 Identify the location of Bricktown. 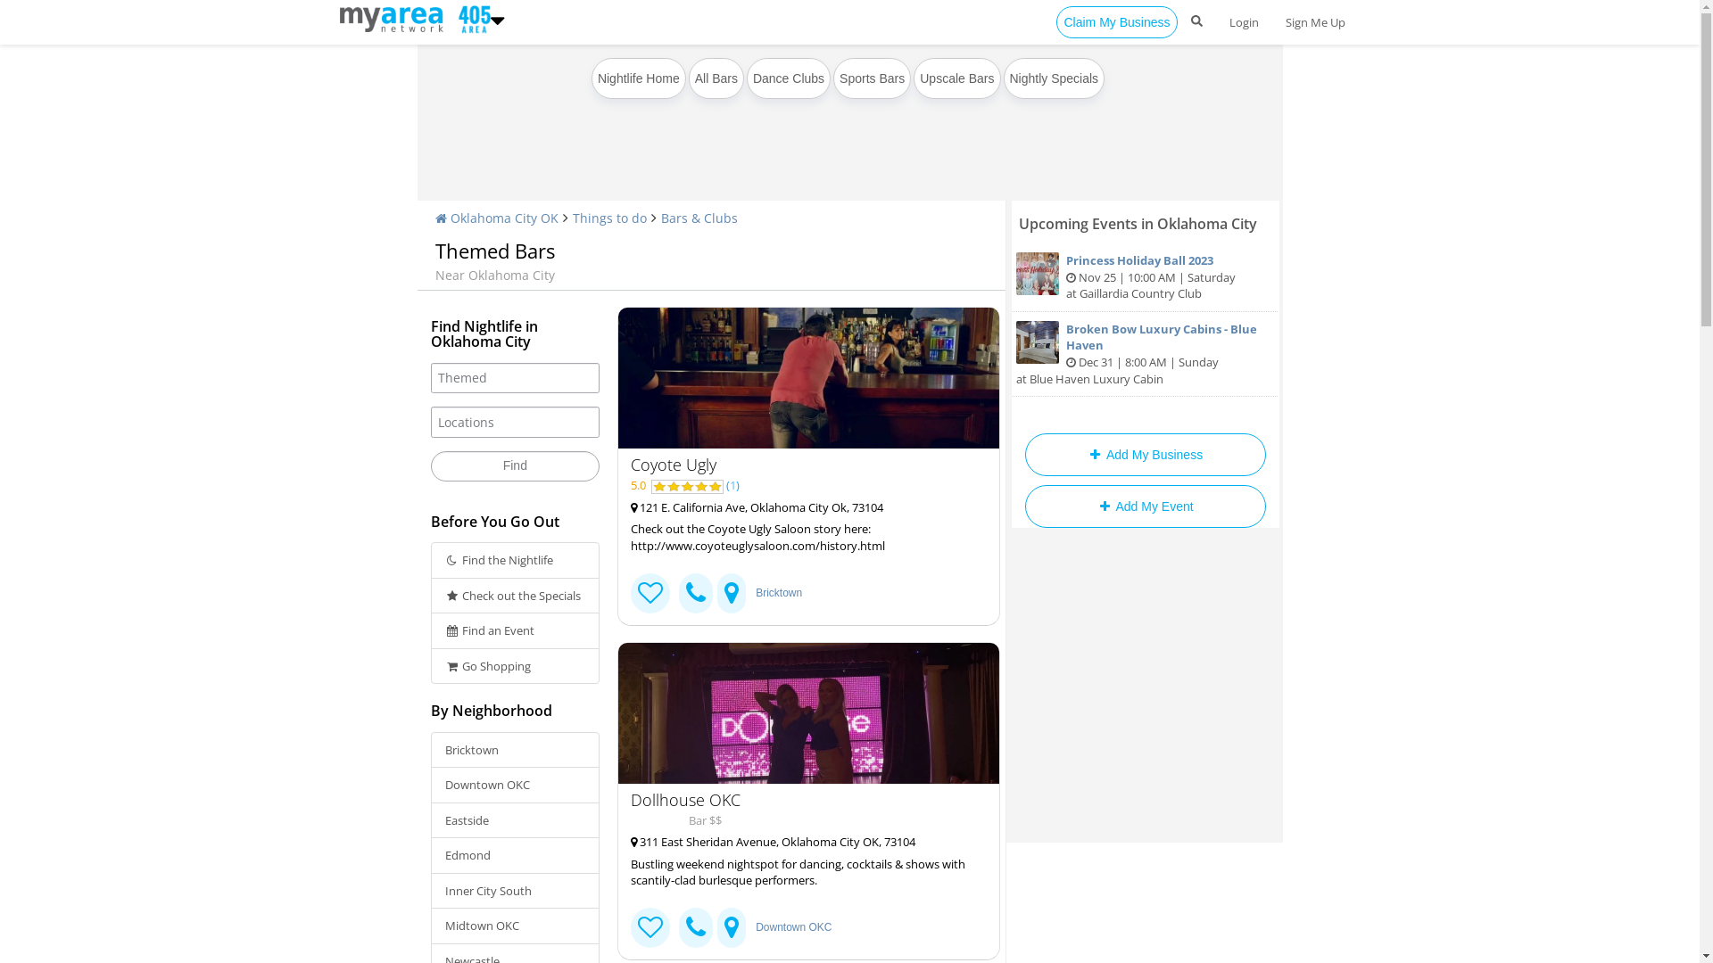
(515, 751).